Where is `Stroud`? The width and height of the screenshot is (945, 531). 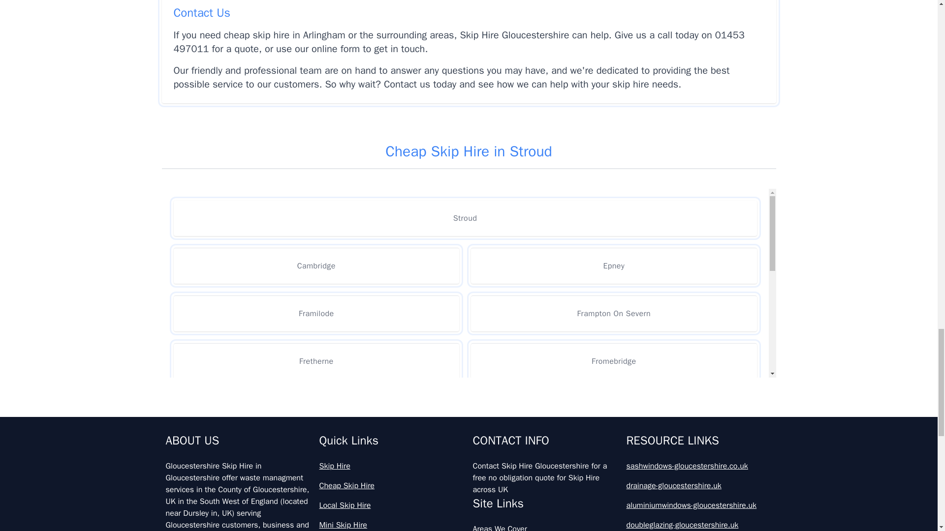
Stroud is located at coordinates (465, 218).